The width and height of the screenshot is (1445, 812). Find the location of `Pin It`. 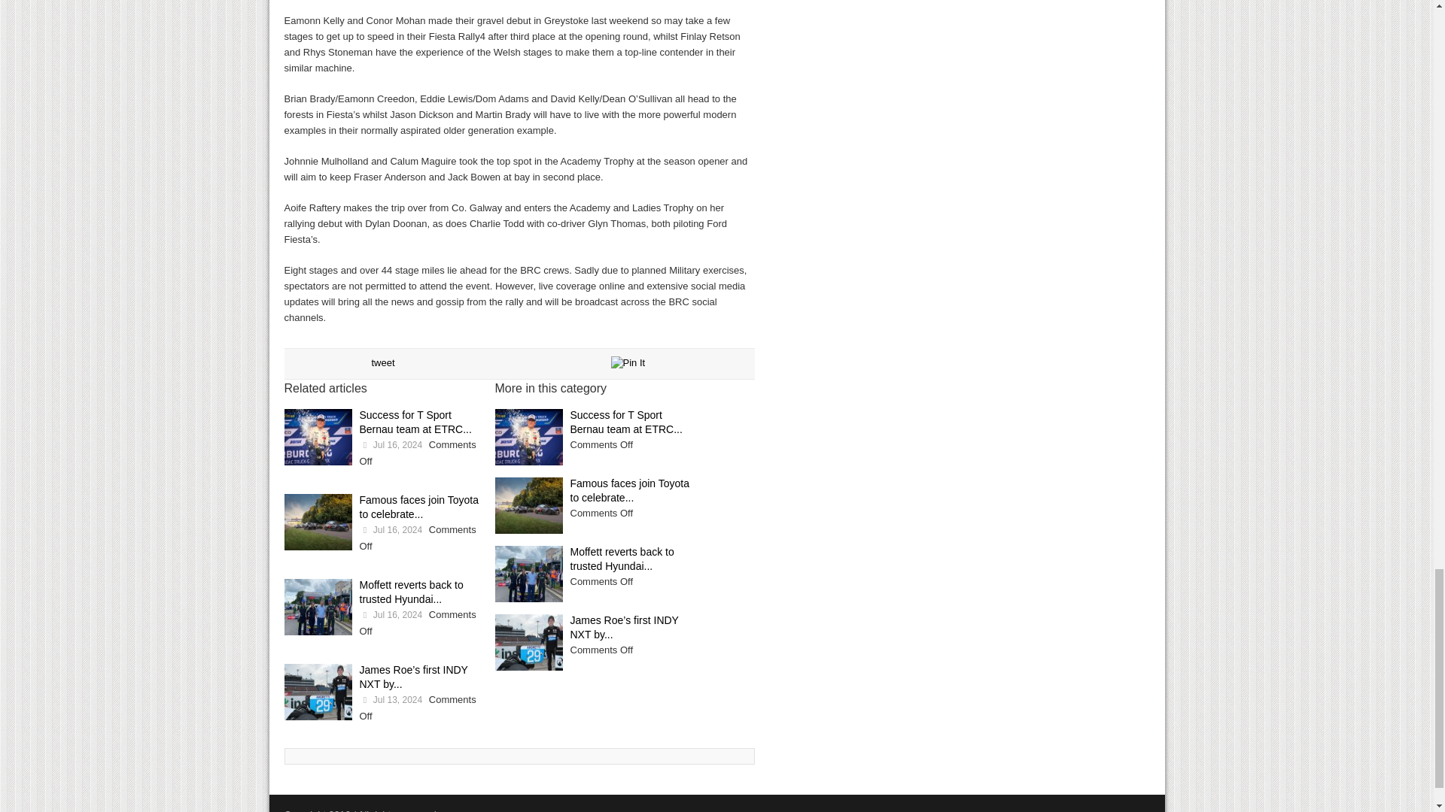

Pin It is located at coordinates (628, 363).